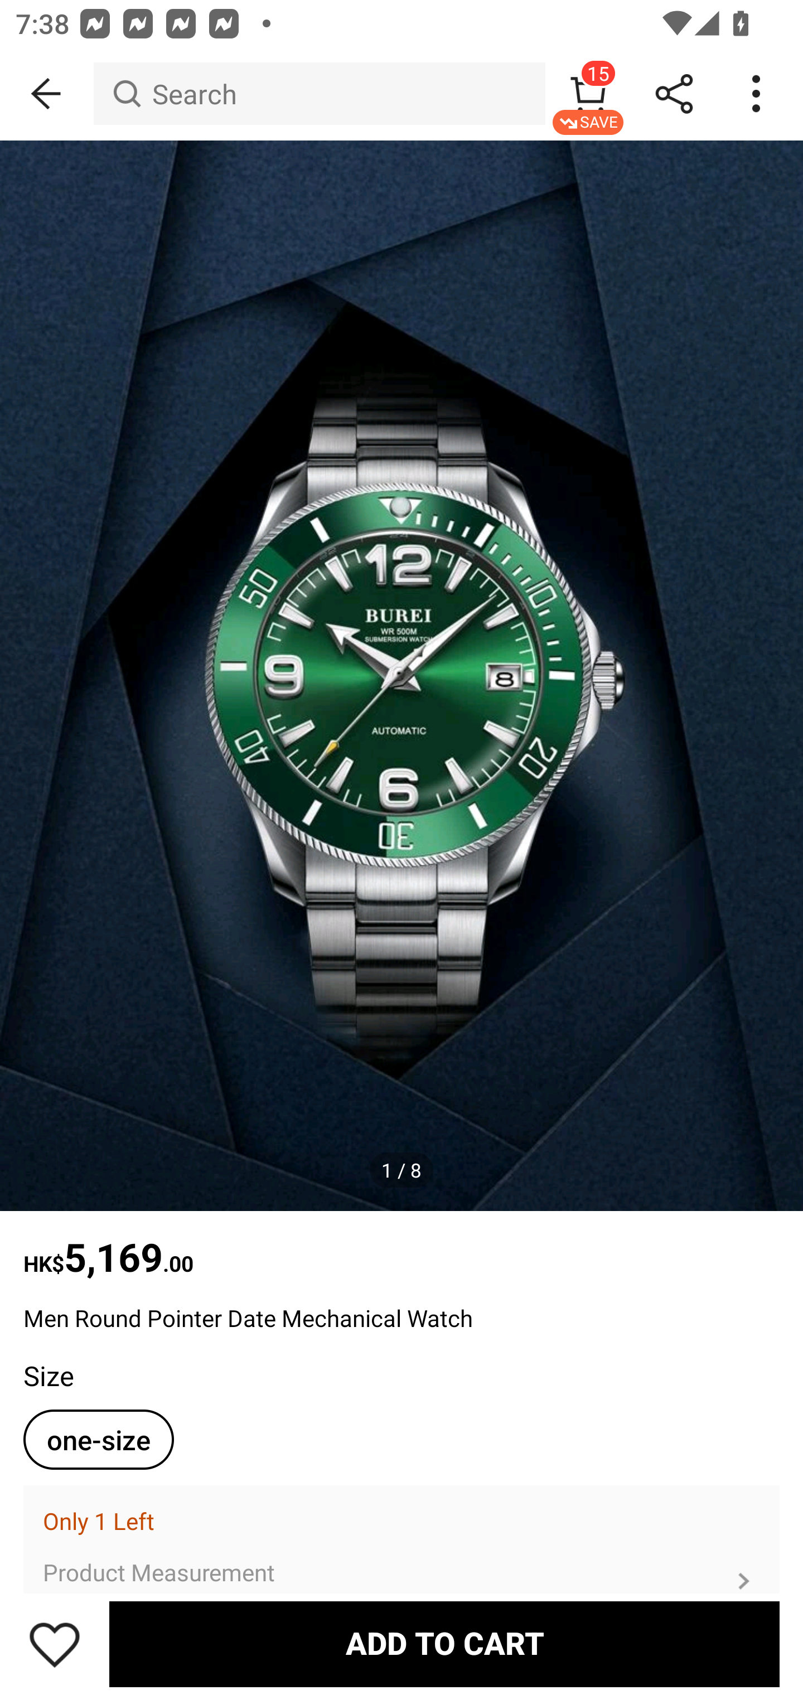 This screenshot has height=1695, width=803. I want to click on 1 / 8, so click(401, 1170).